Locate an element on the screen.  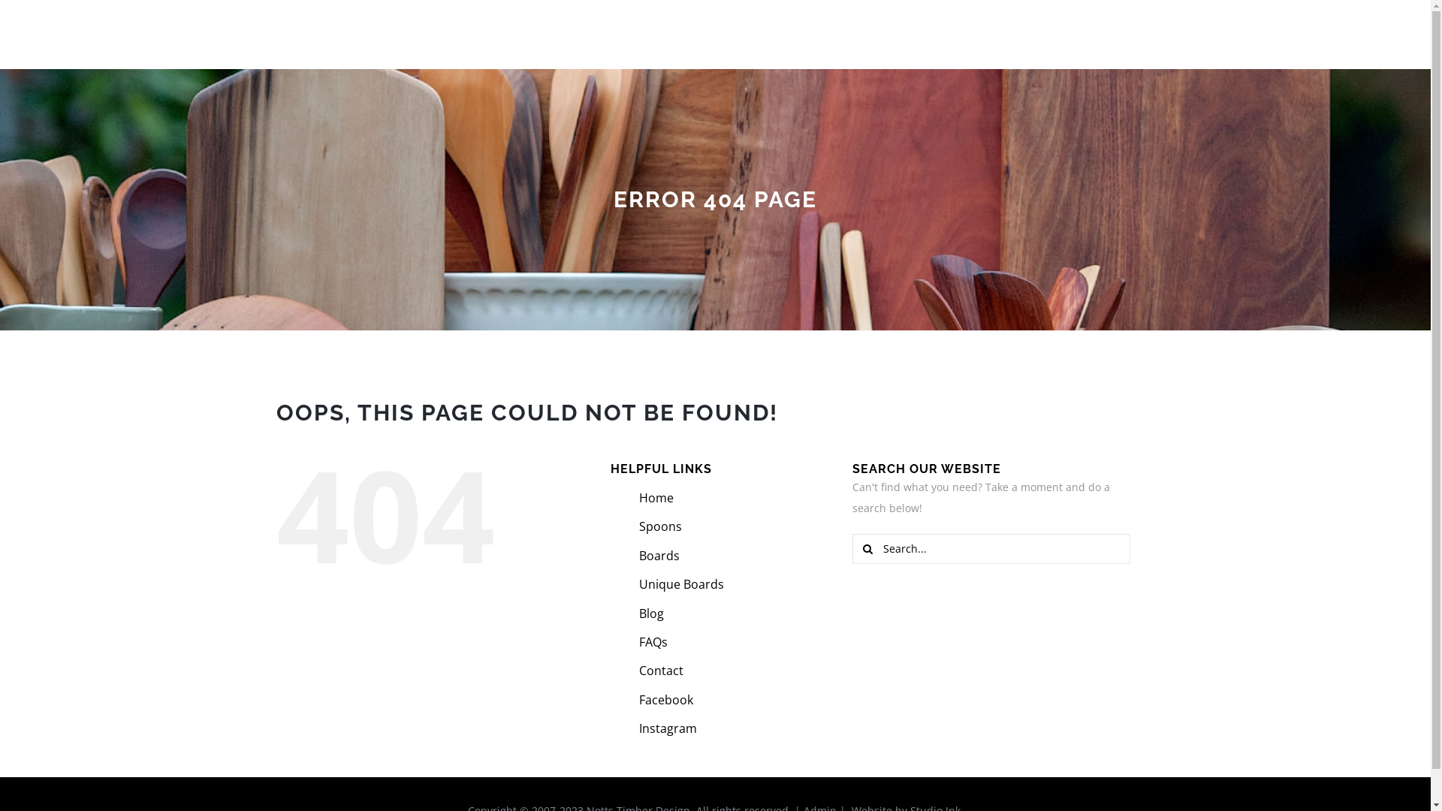
Contact is located at coordinates (1012, 32).